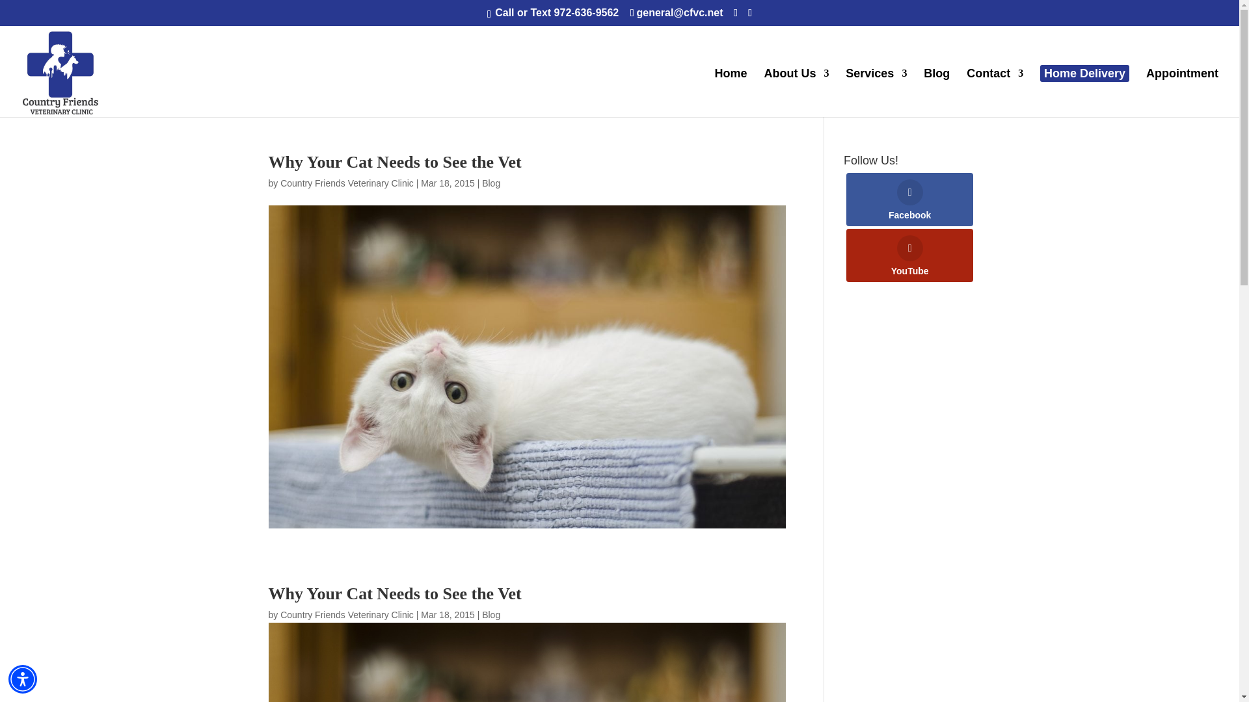  I want to click on Home Delivery, so click(1084, 73).